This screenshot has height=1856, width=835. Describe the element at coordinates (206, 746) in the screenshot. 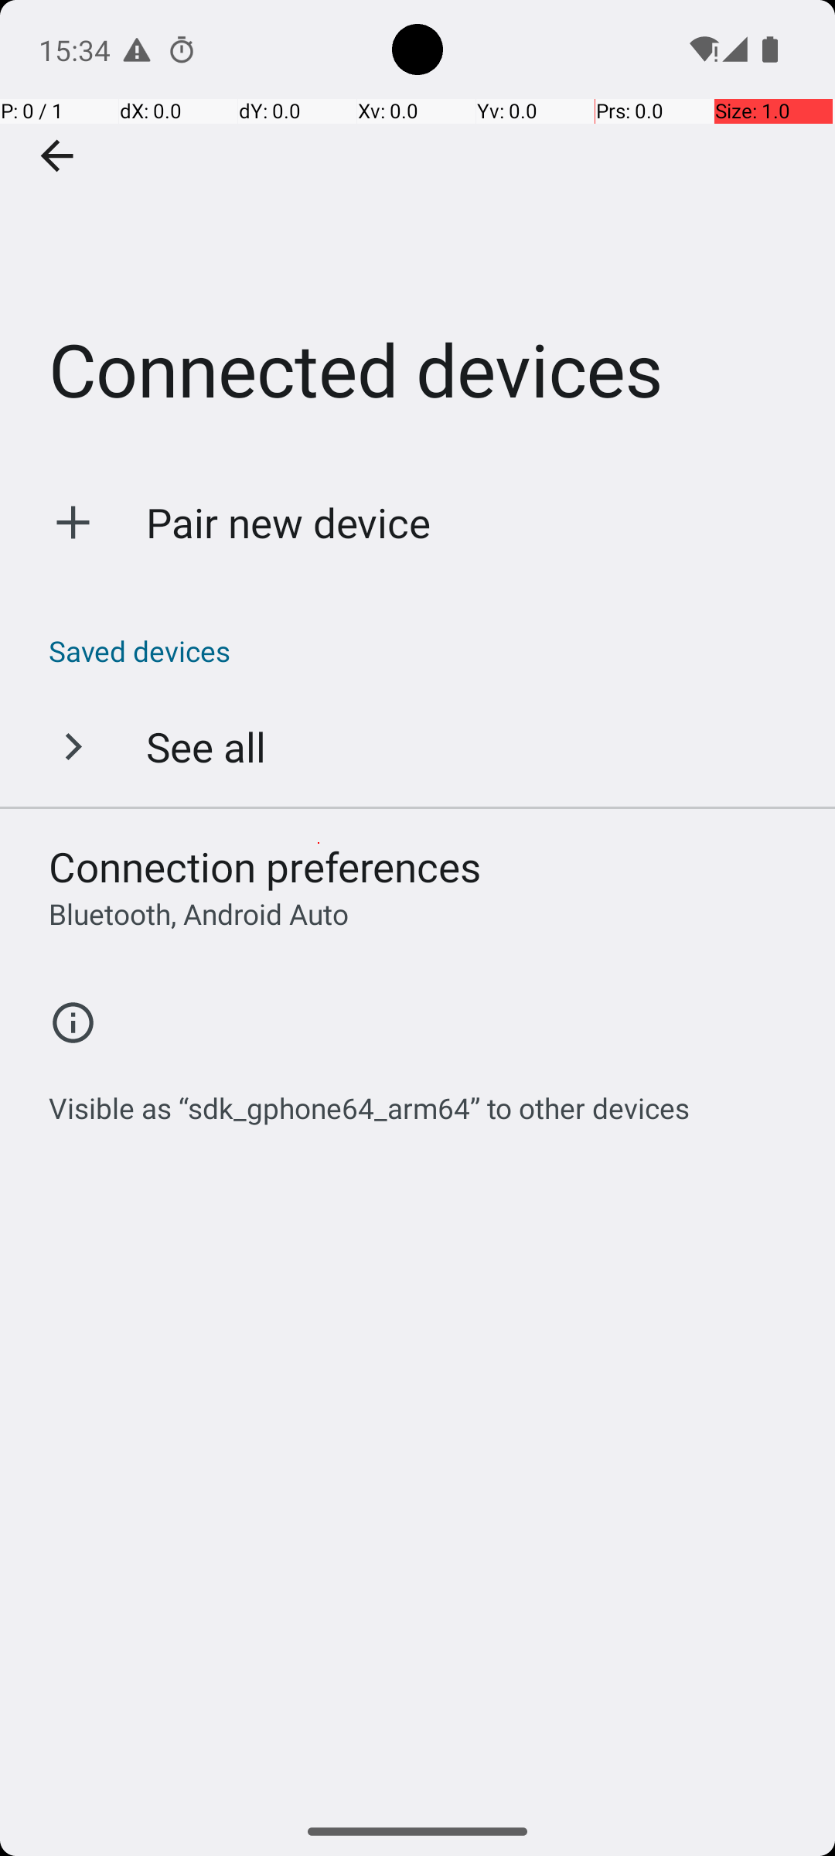

I see `See all` at that location.